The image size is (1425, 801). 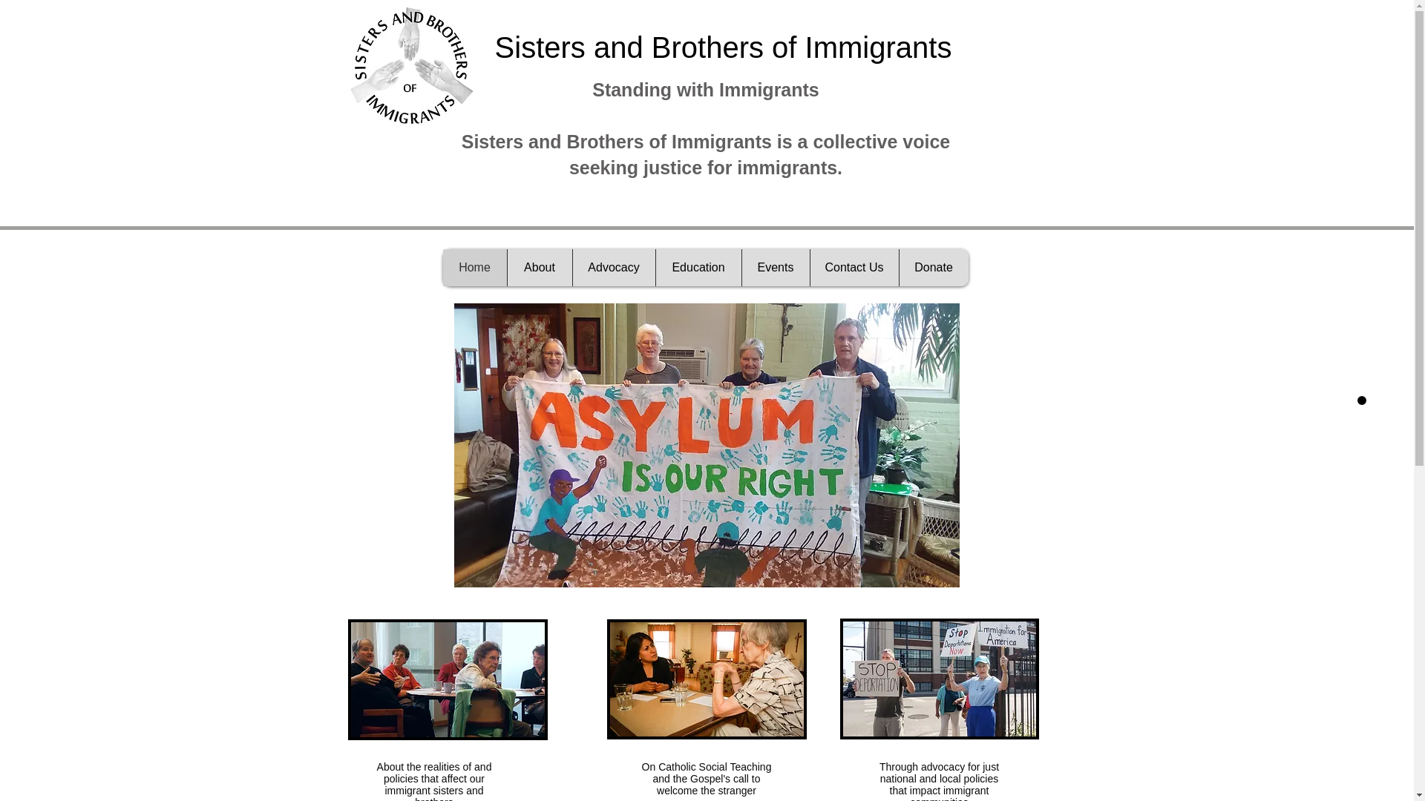 I want to click on Education, so click(x=698, y=267).